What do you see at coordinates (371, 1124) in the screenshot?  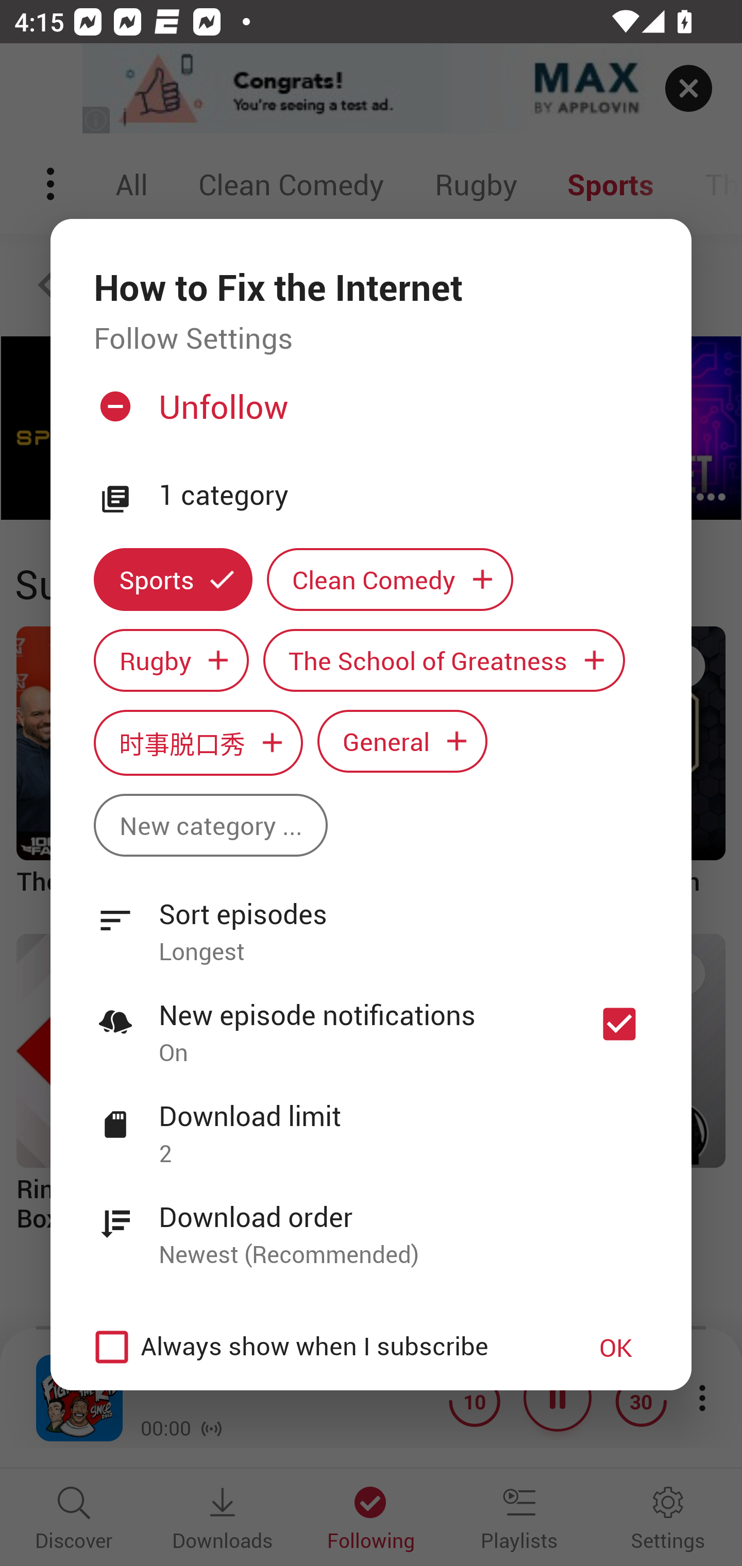 I see `Download limit 2` at bounding box center [371, 1124].